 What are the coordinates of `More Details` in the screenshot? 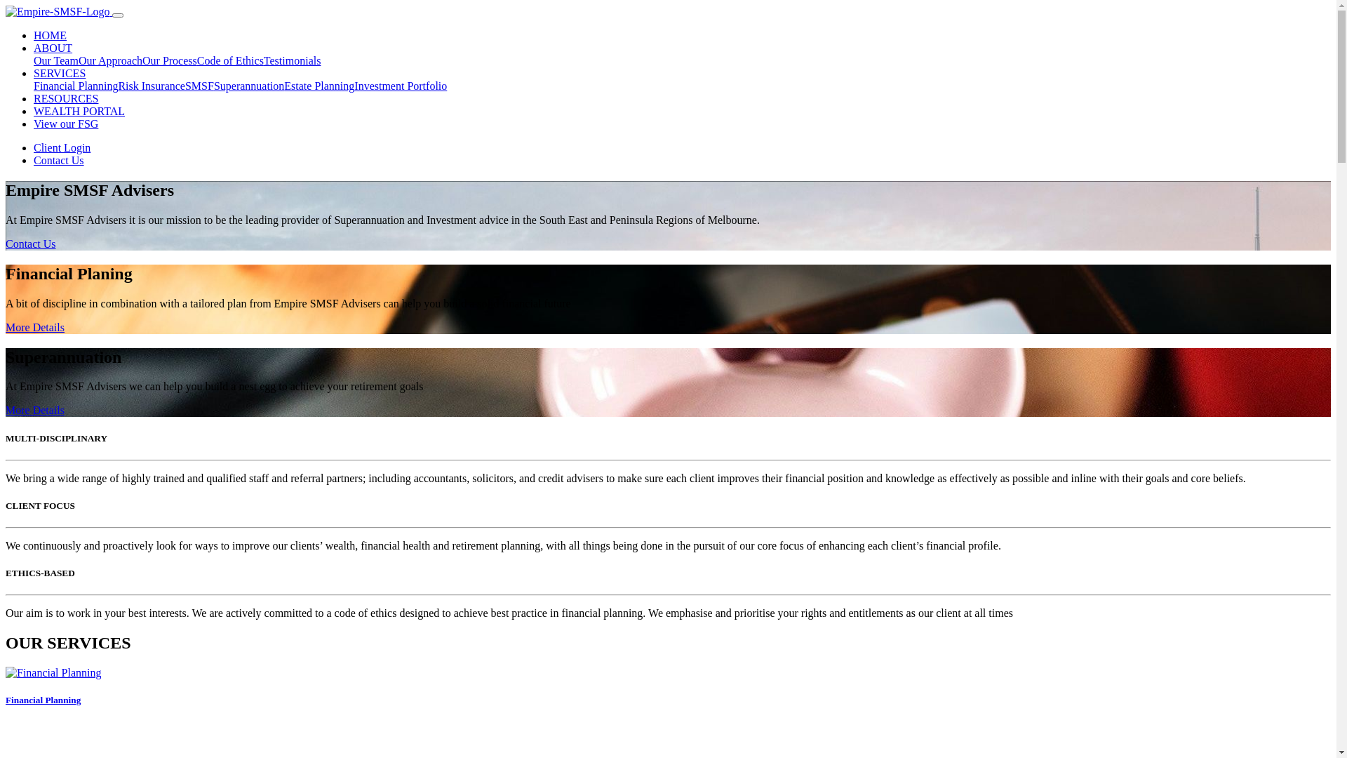 It's located at (35, 327).